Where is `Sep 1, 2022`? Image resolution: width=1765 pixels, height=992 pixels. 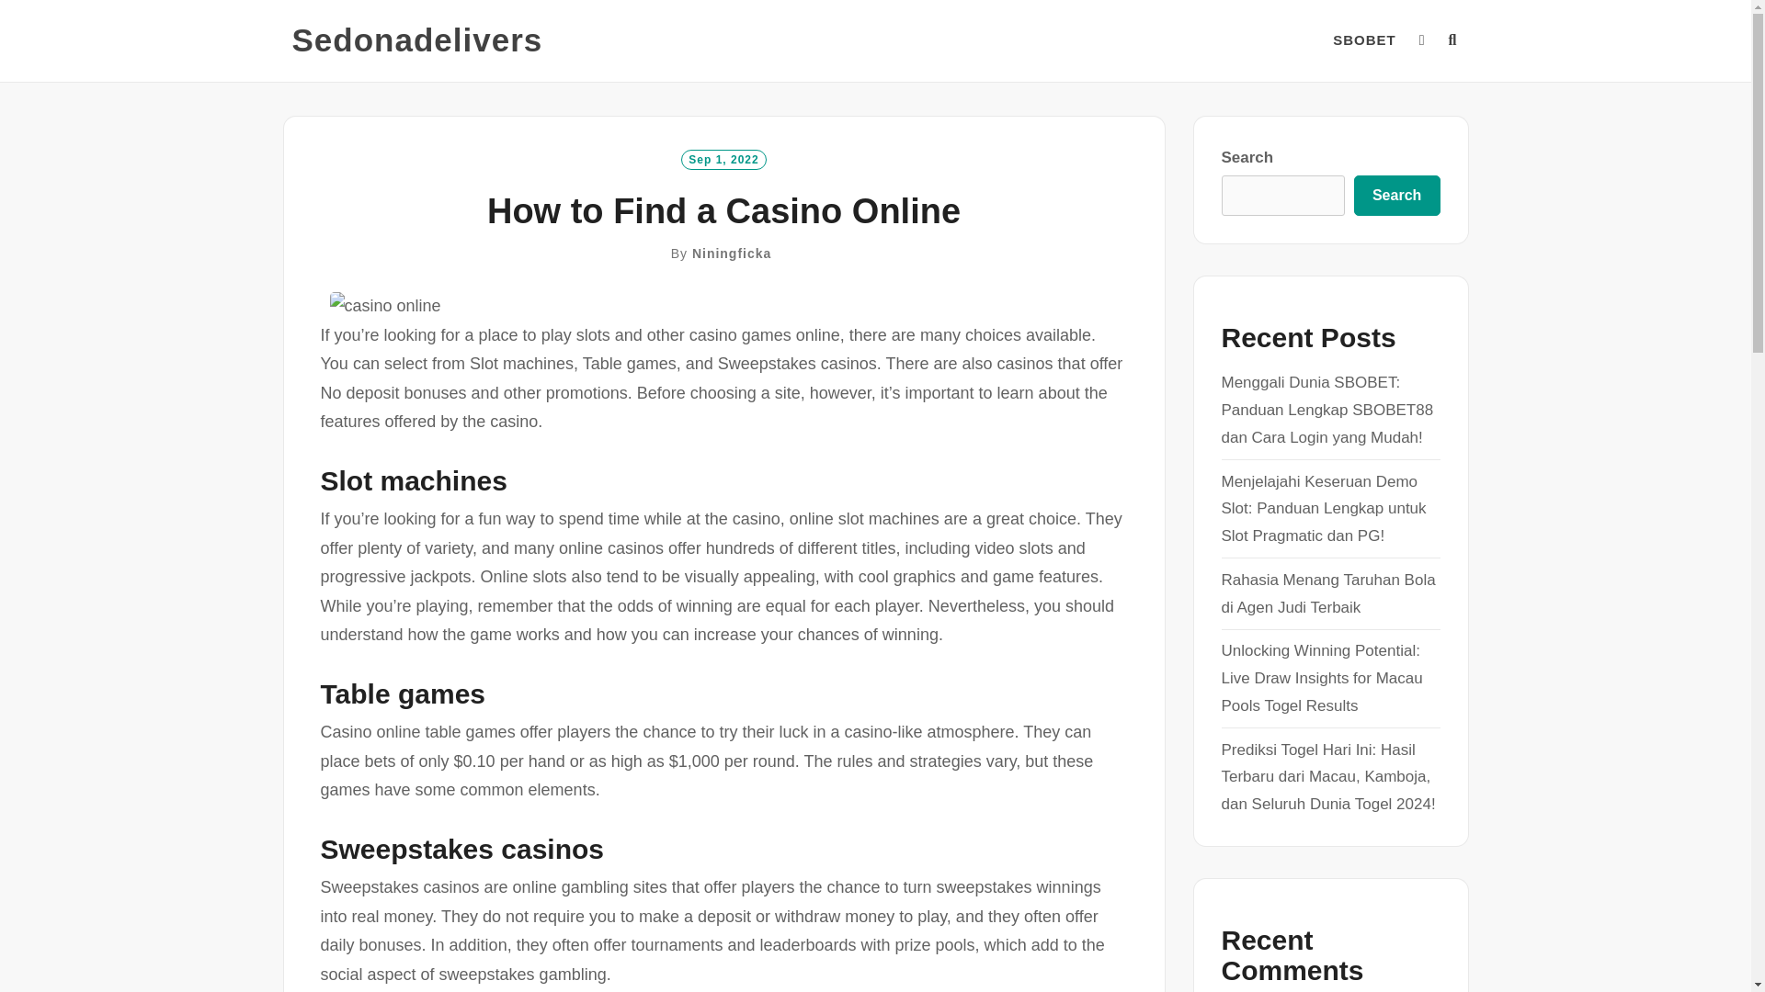
Sep 1, 2022 is located at coordinates (723, 158).